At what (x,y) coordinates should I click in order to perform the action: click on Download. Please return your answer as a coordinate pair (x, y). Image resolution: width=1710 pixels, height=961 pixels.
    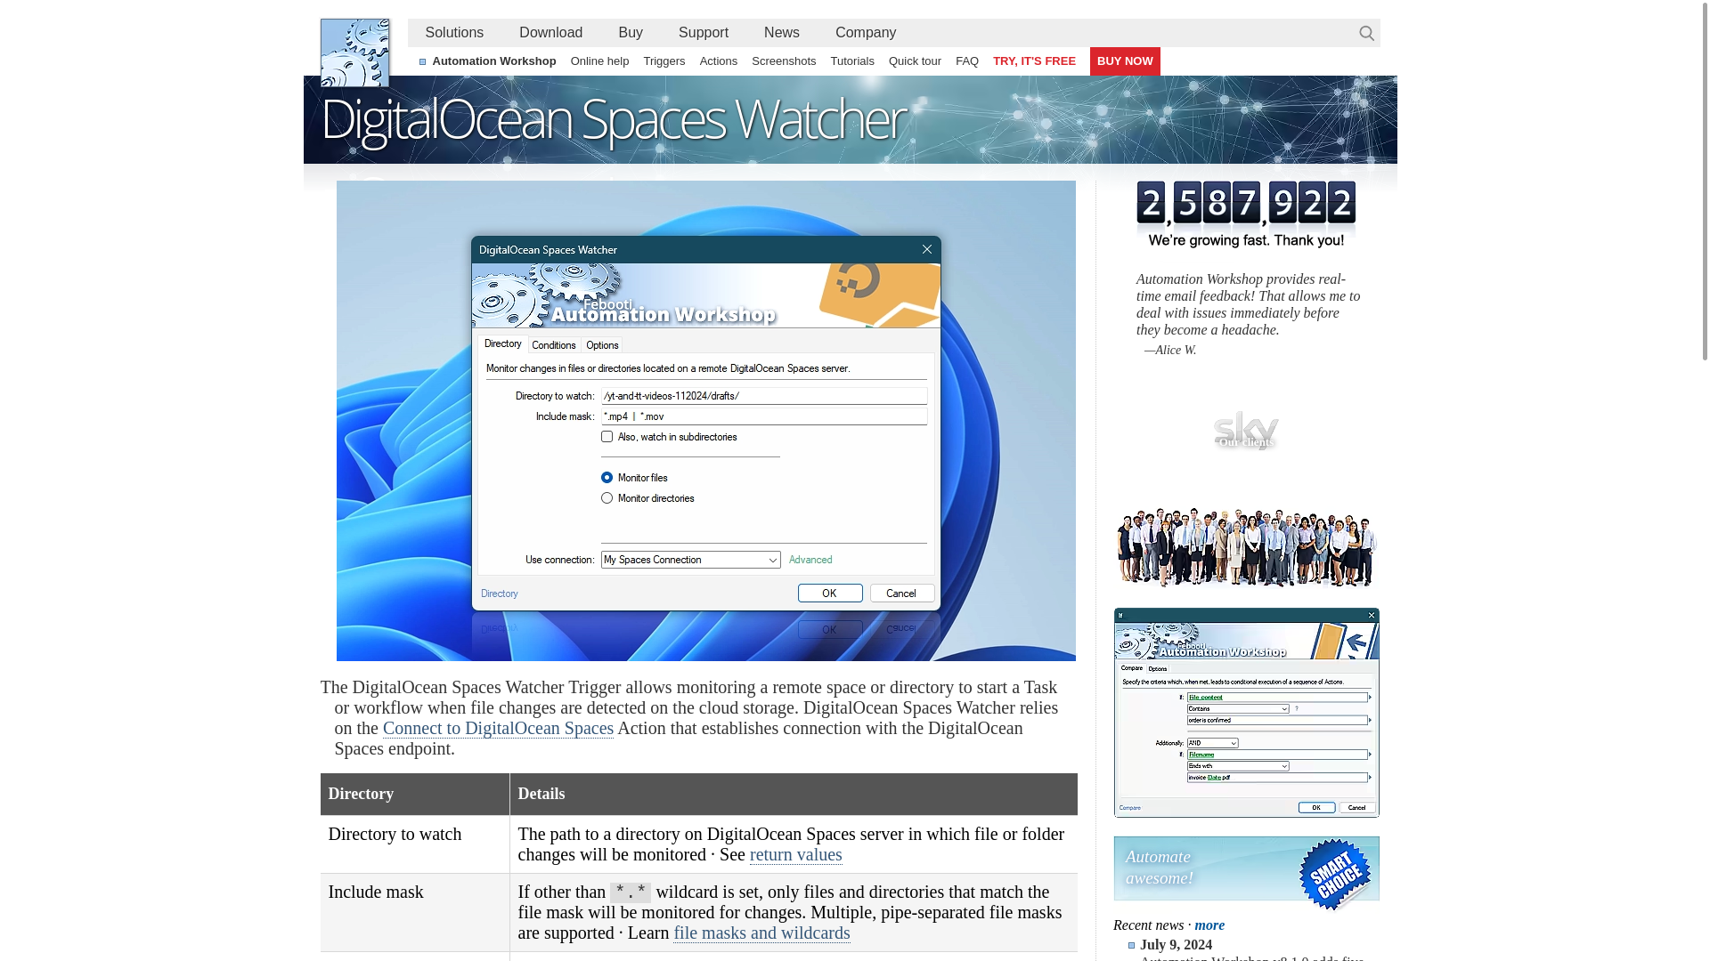
    Looking at the image, I should click on (550, 32).